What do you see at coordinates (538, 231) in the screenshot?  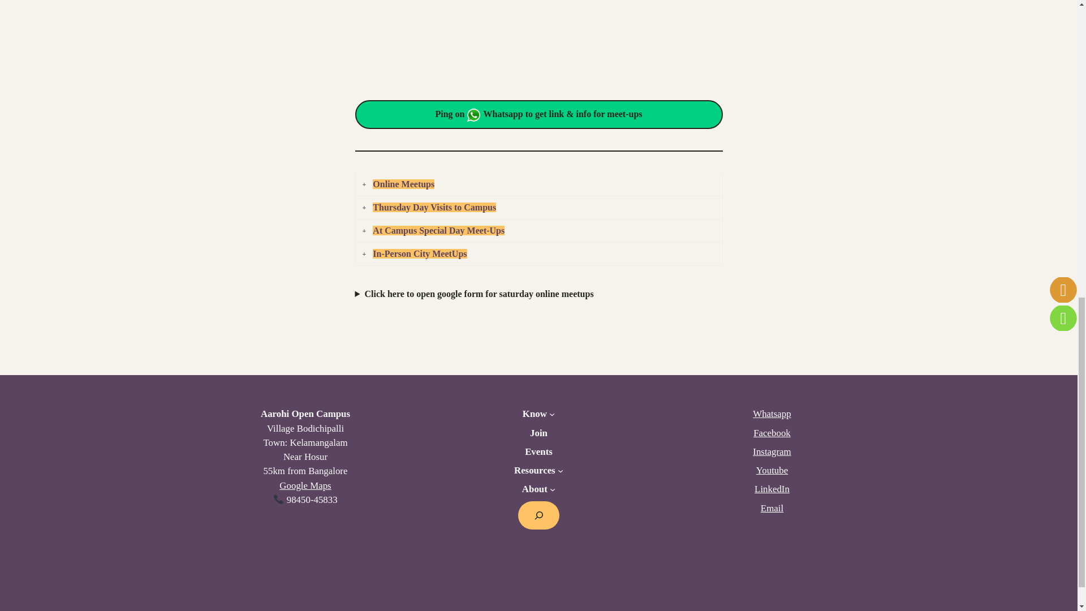 I see `At Campus Special Day Meet-Ups` at bounding box center [538, 231].